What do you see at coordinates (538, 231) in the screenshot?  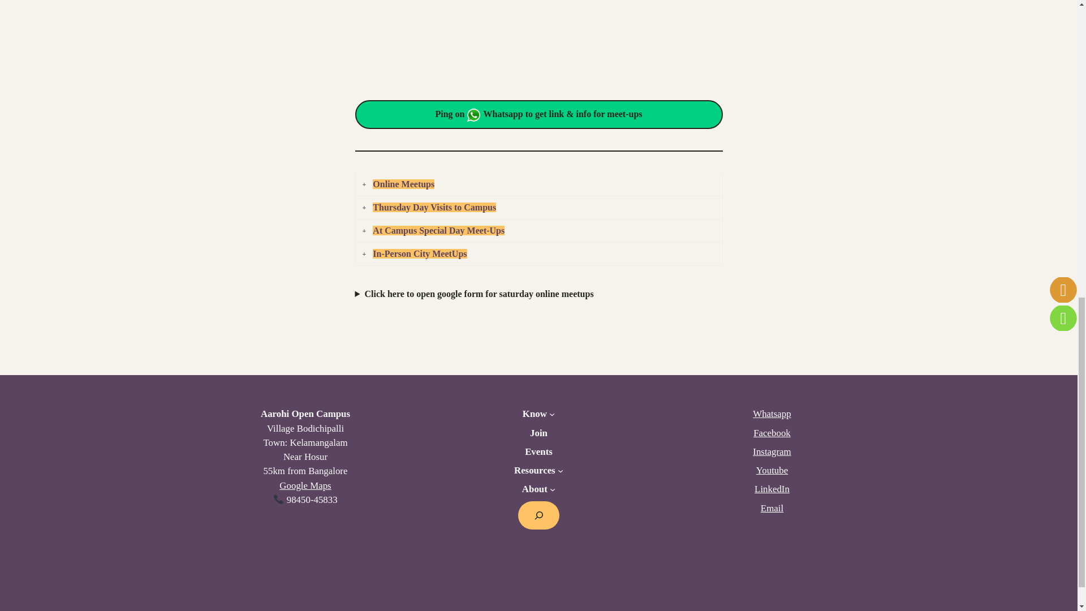 I see `At Campus Special Day Meet-Ups` at bounding box center [538, 231].